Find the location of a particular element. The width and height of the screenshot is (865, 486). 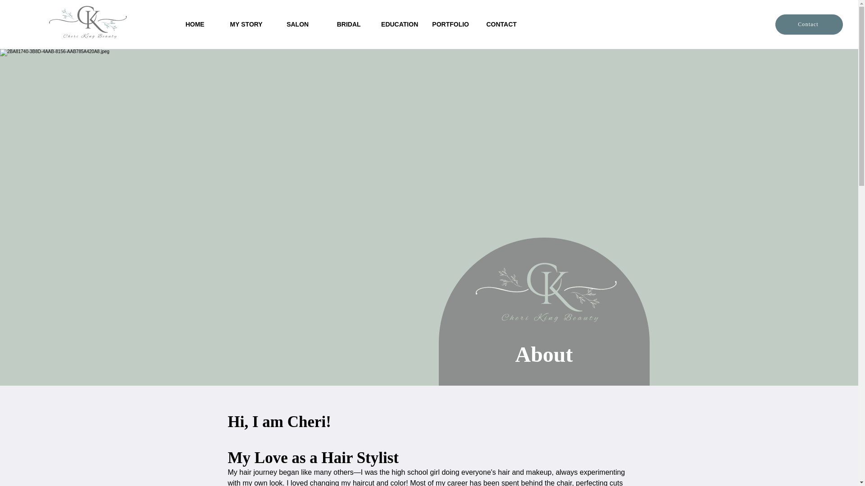

BRIDAL is located at coordinates (349, 24).